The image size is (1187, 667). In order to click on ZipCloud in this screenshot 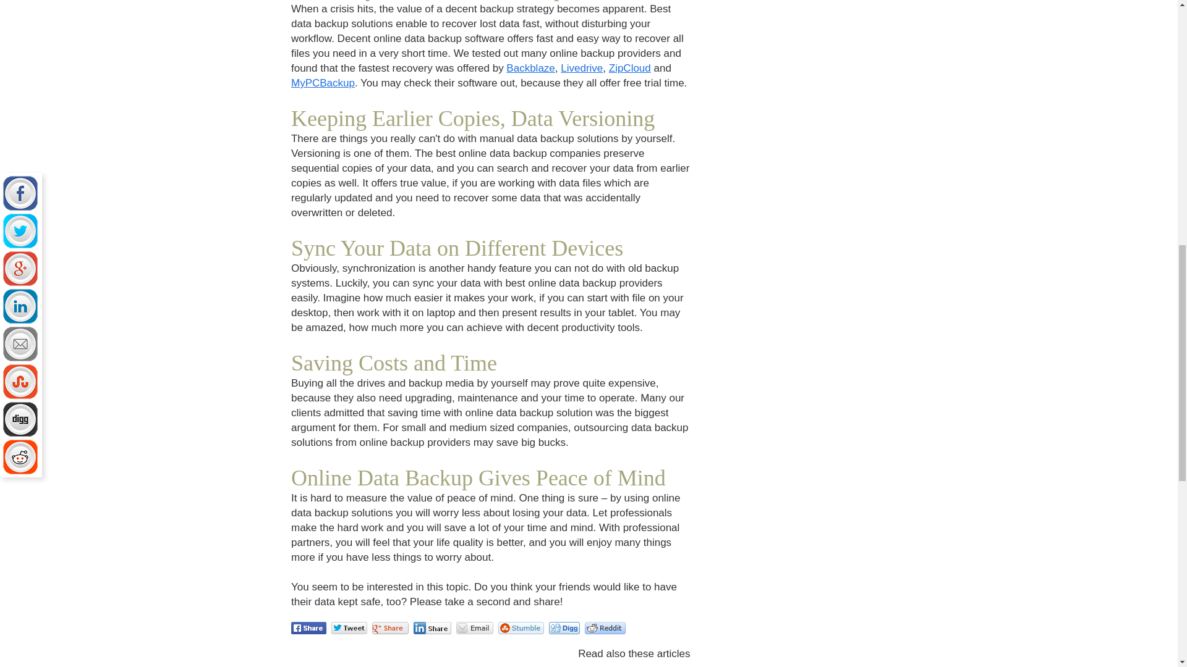, I will do `click(629, 68)`.